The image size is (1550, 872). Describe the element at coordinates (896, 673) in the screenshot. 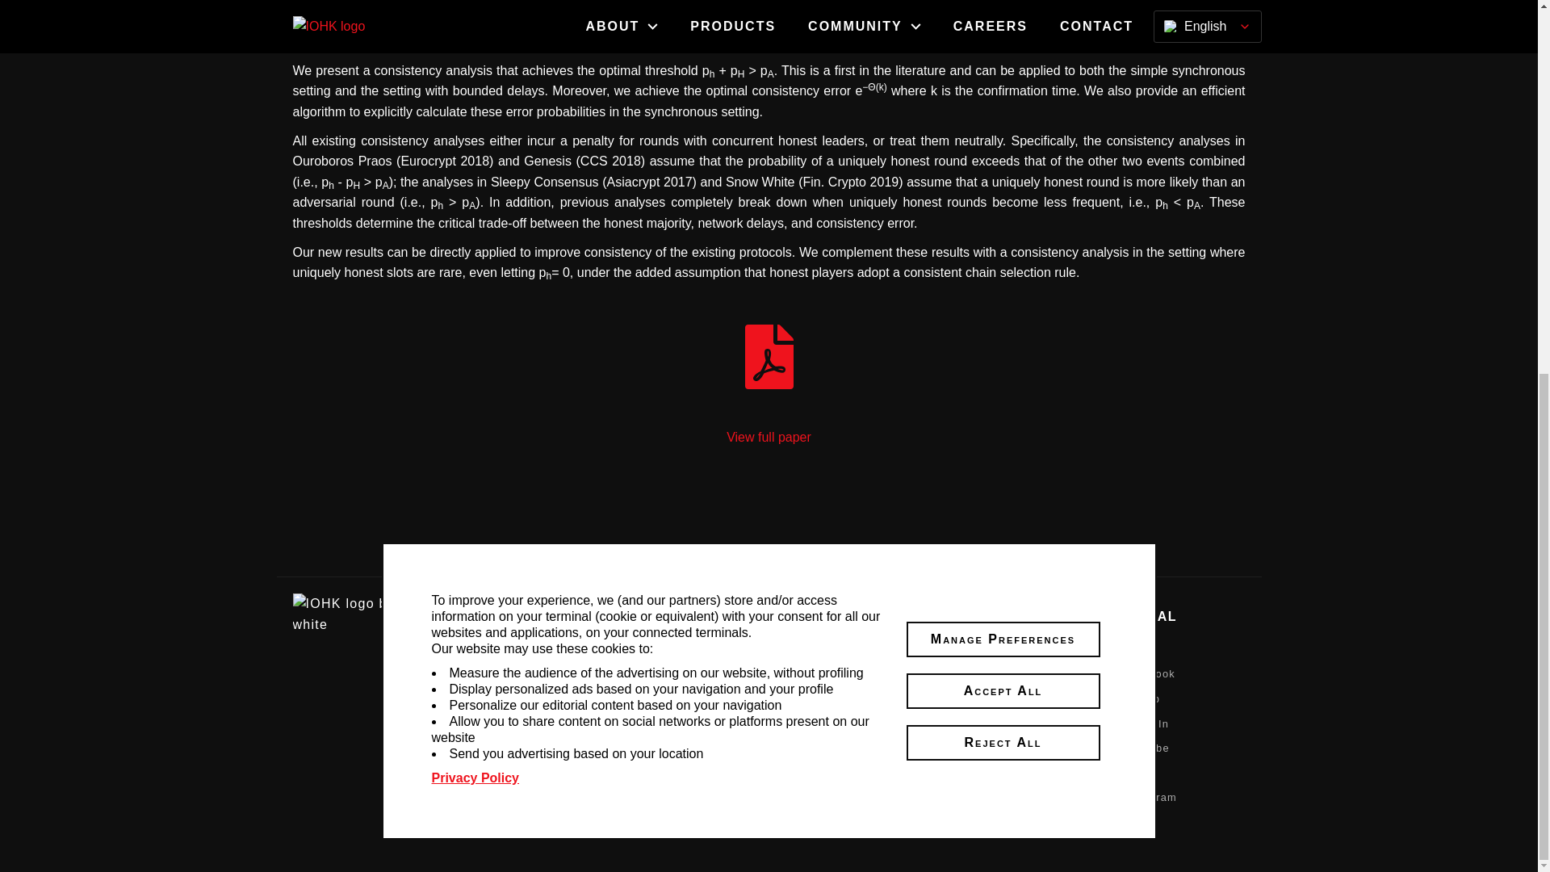

I see `IOG Academy` at that location.